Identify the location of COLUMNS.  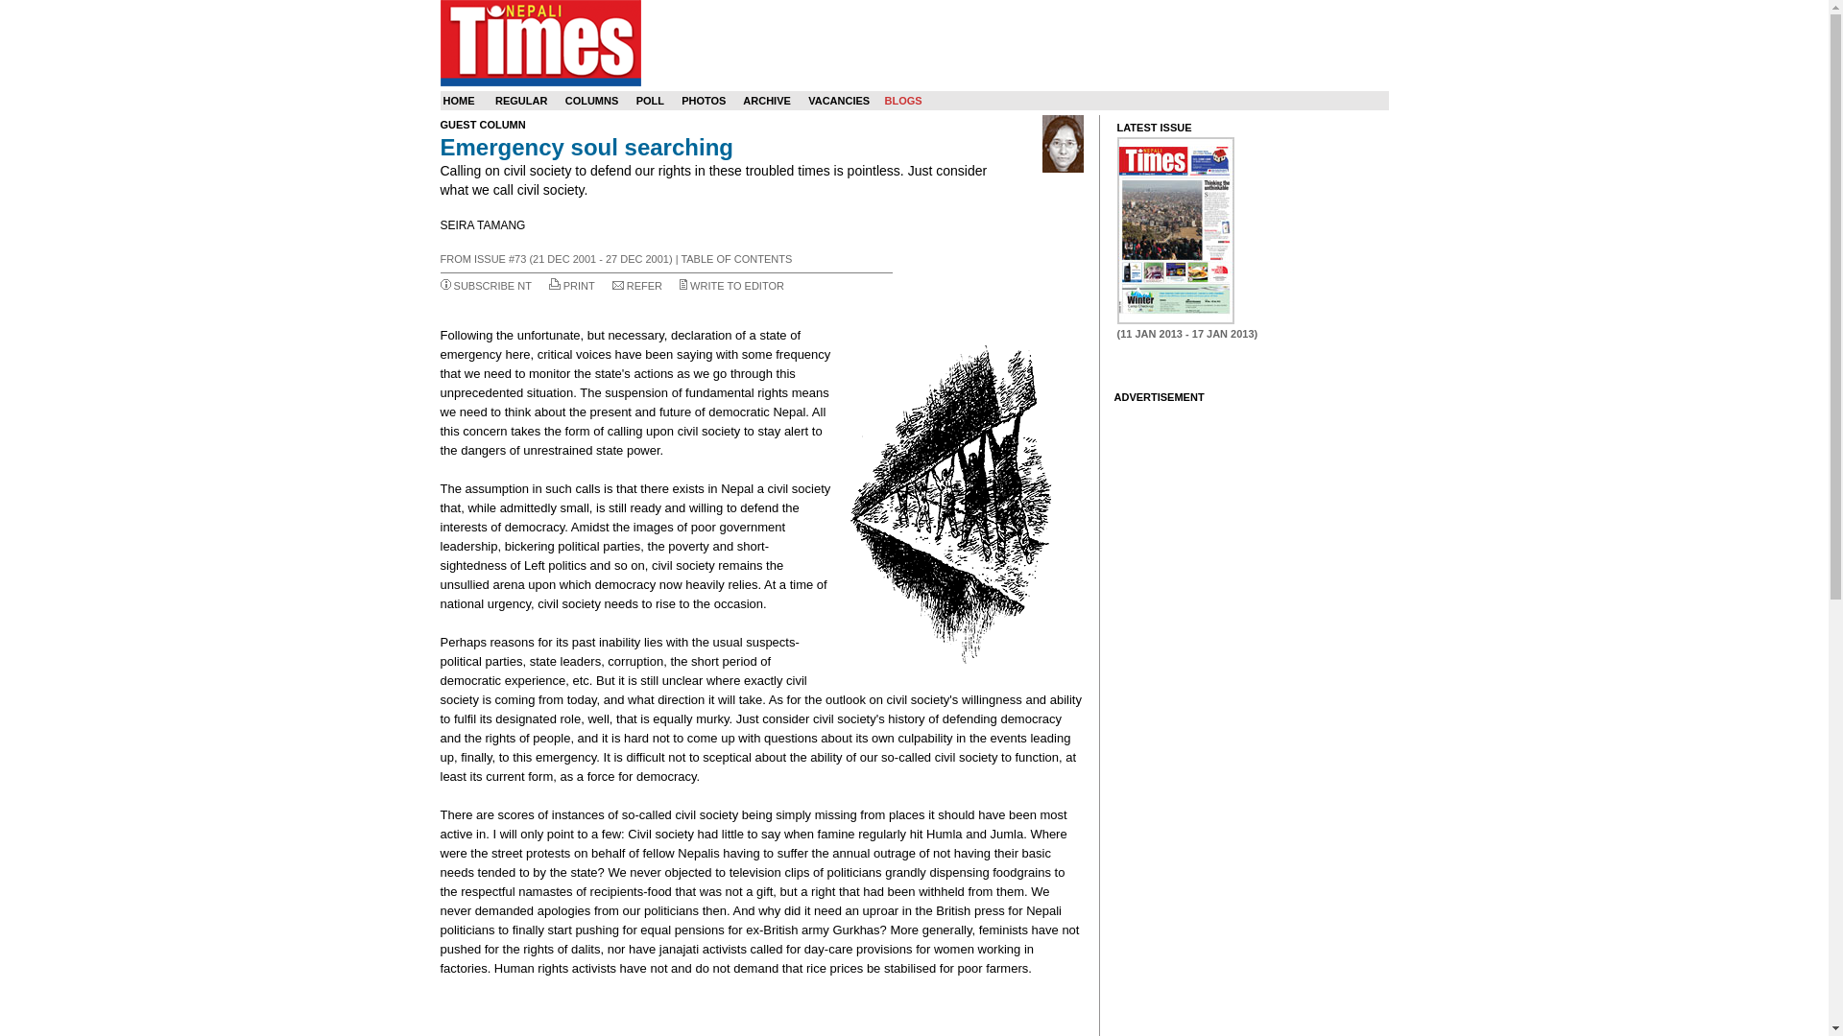
(592, 101).